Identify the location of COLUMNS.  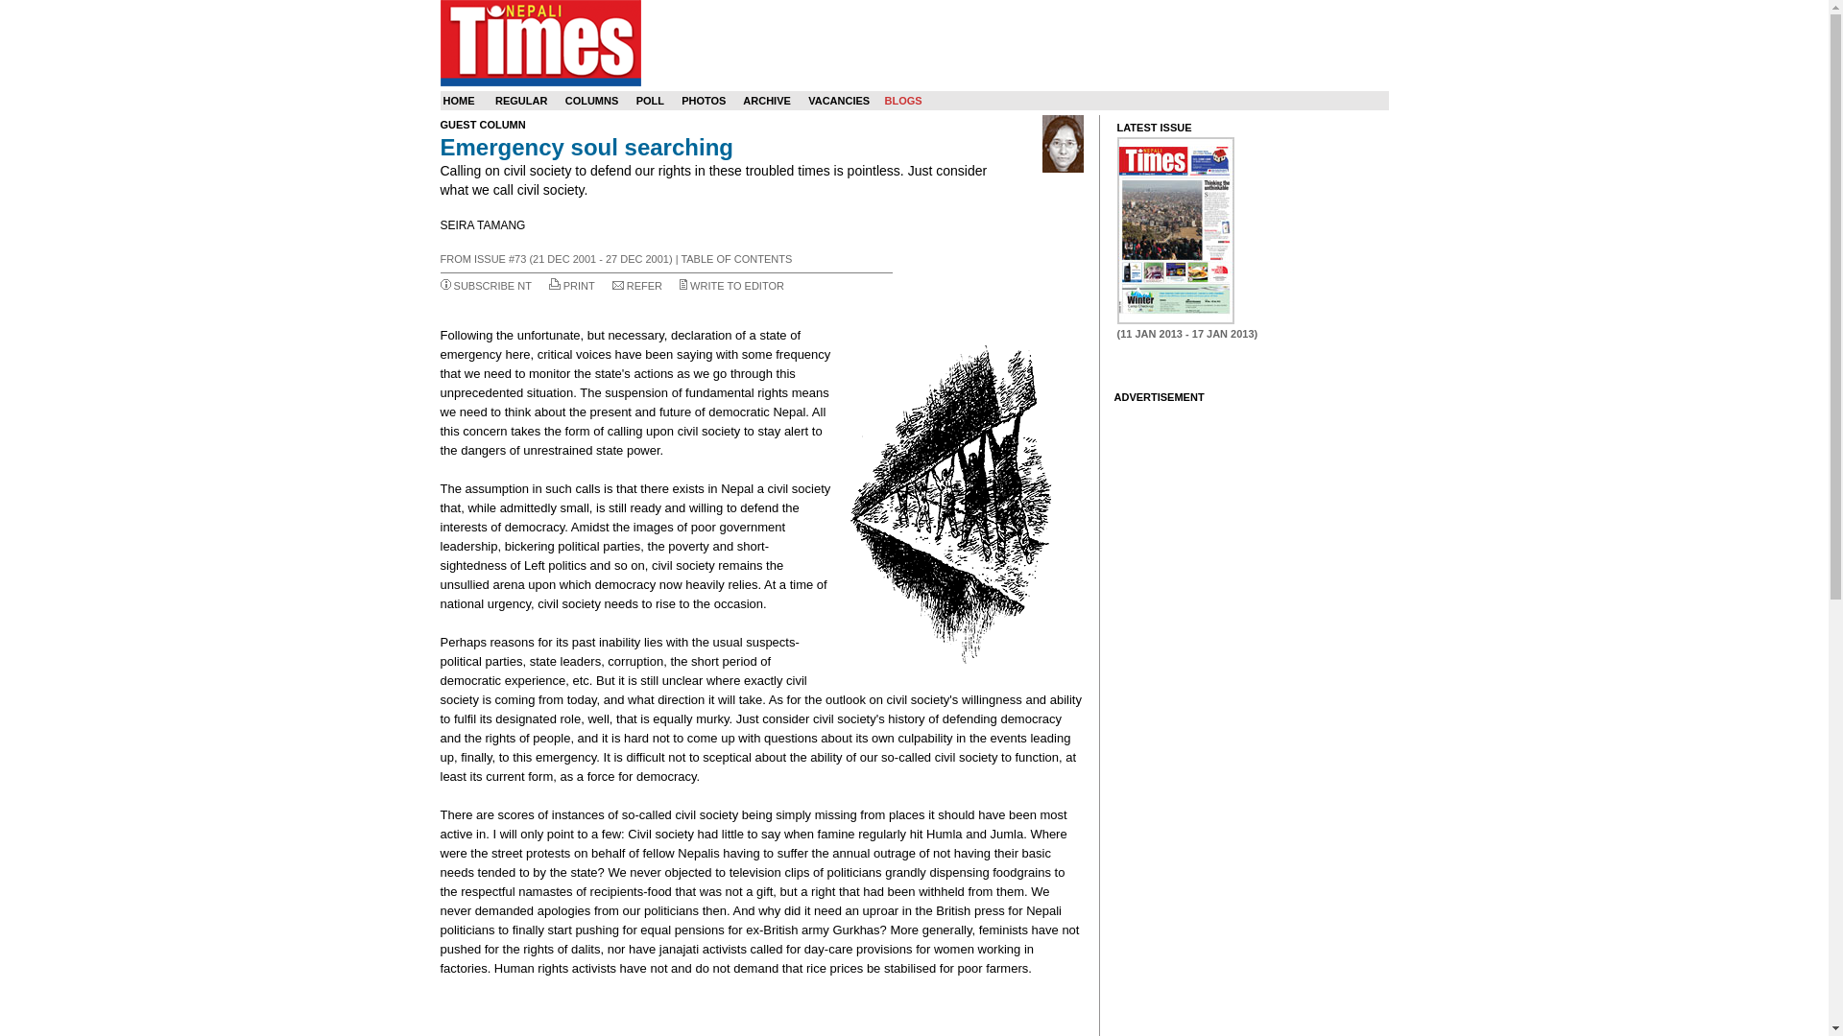
(592, 101).